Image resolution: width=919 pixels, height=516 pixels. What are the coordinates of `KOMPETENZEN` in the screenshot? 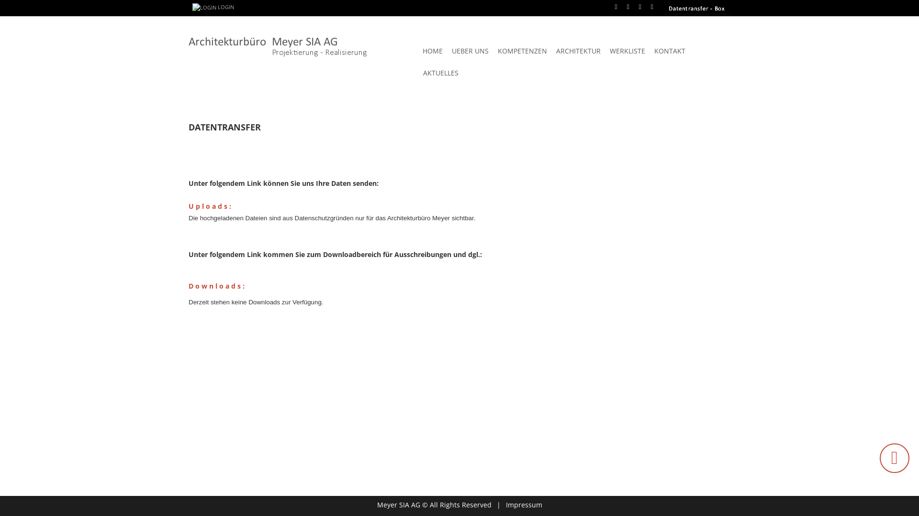 It's located at (523, 51).